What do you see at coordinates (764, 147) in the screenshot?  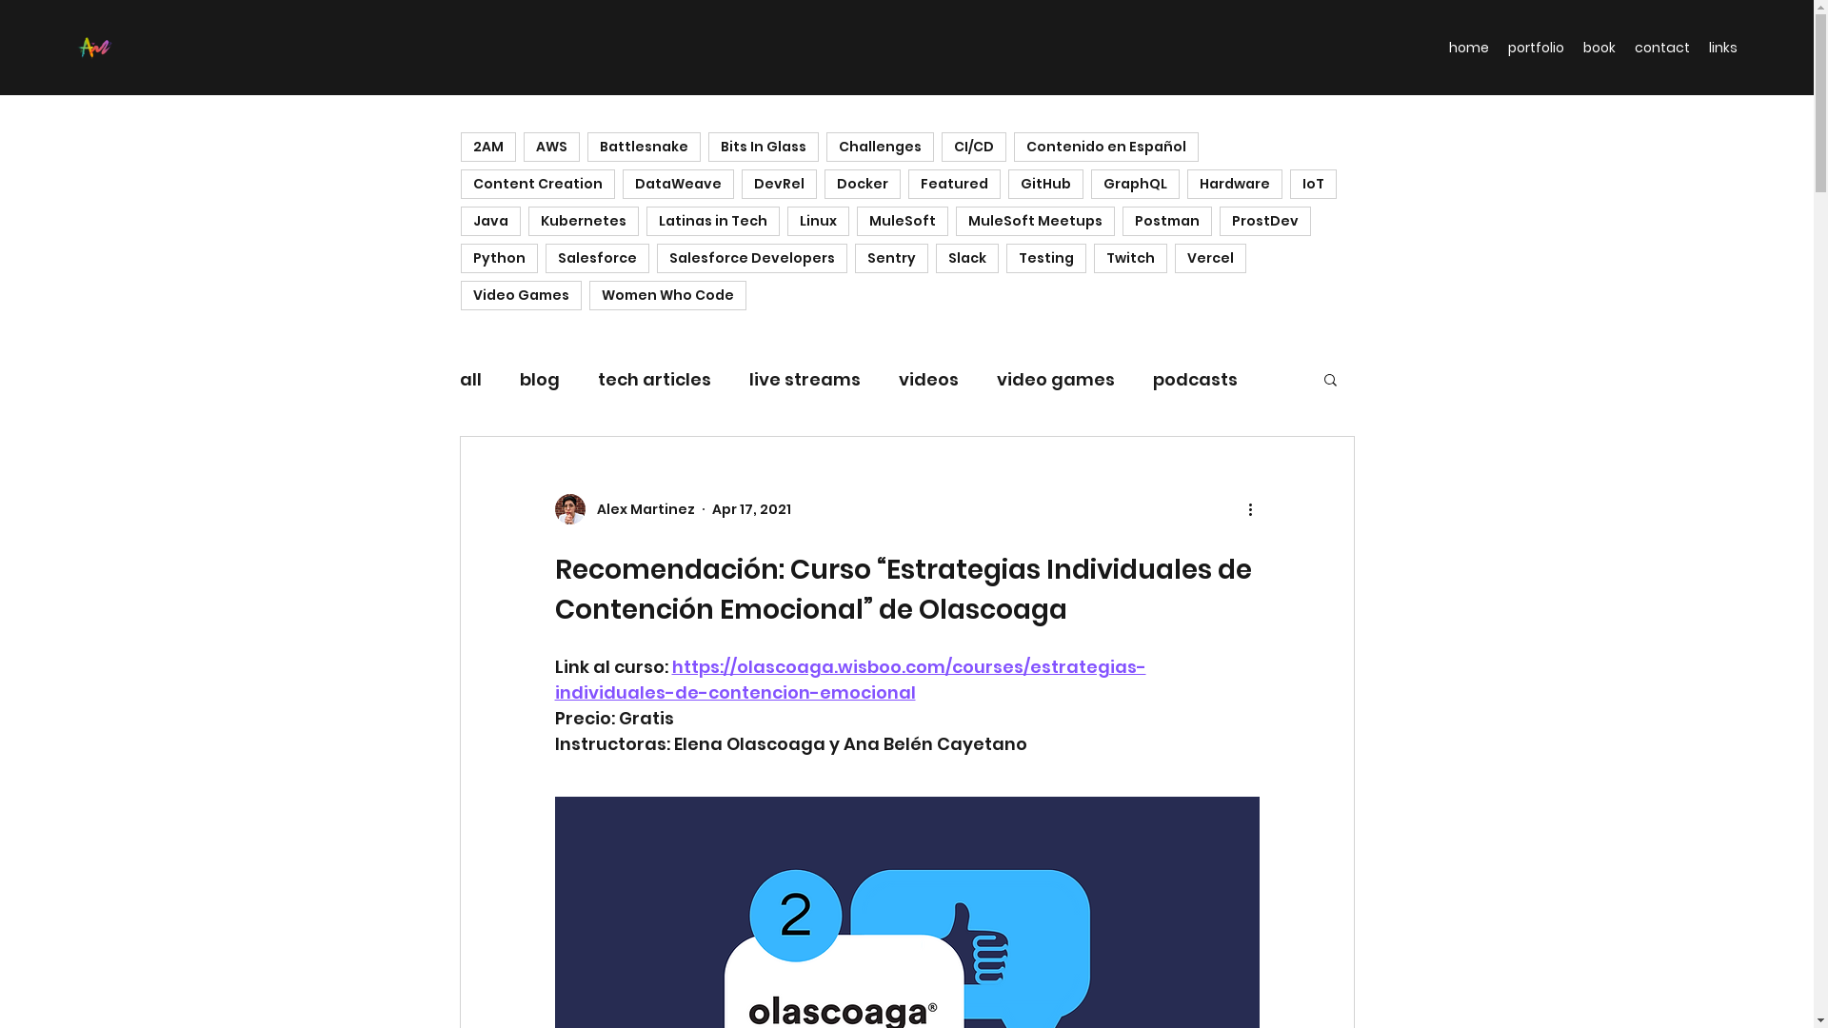 I see `Bits In Glass` at bounding box center [764, 147].